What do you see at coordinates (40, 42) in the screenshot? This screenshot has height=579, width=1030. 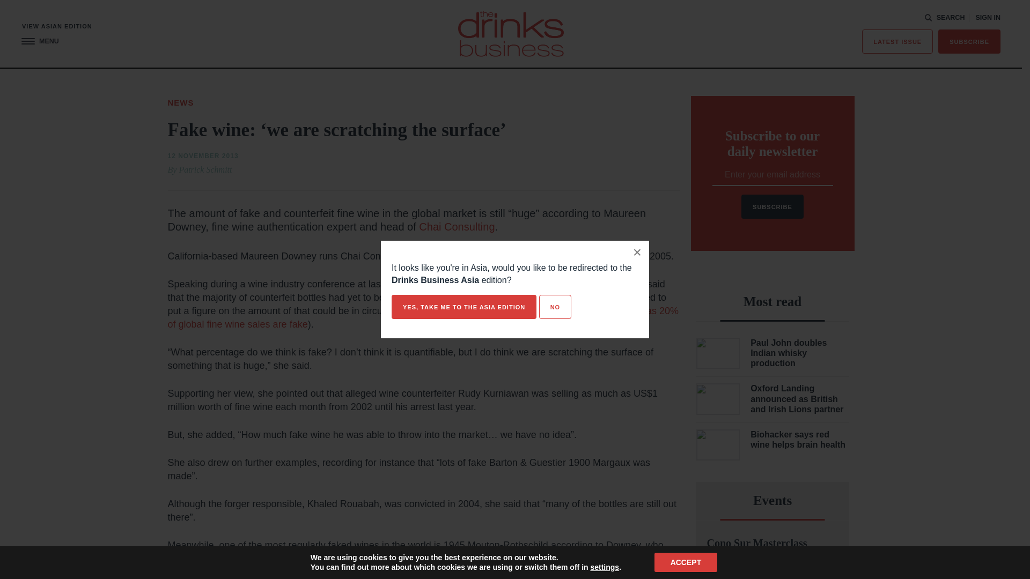 I see `MENU` at bounding box center [40, 42].